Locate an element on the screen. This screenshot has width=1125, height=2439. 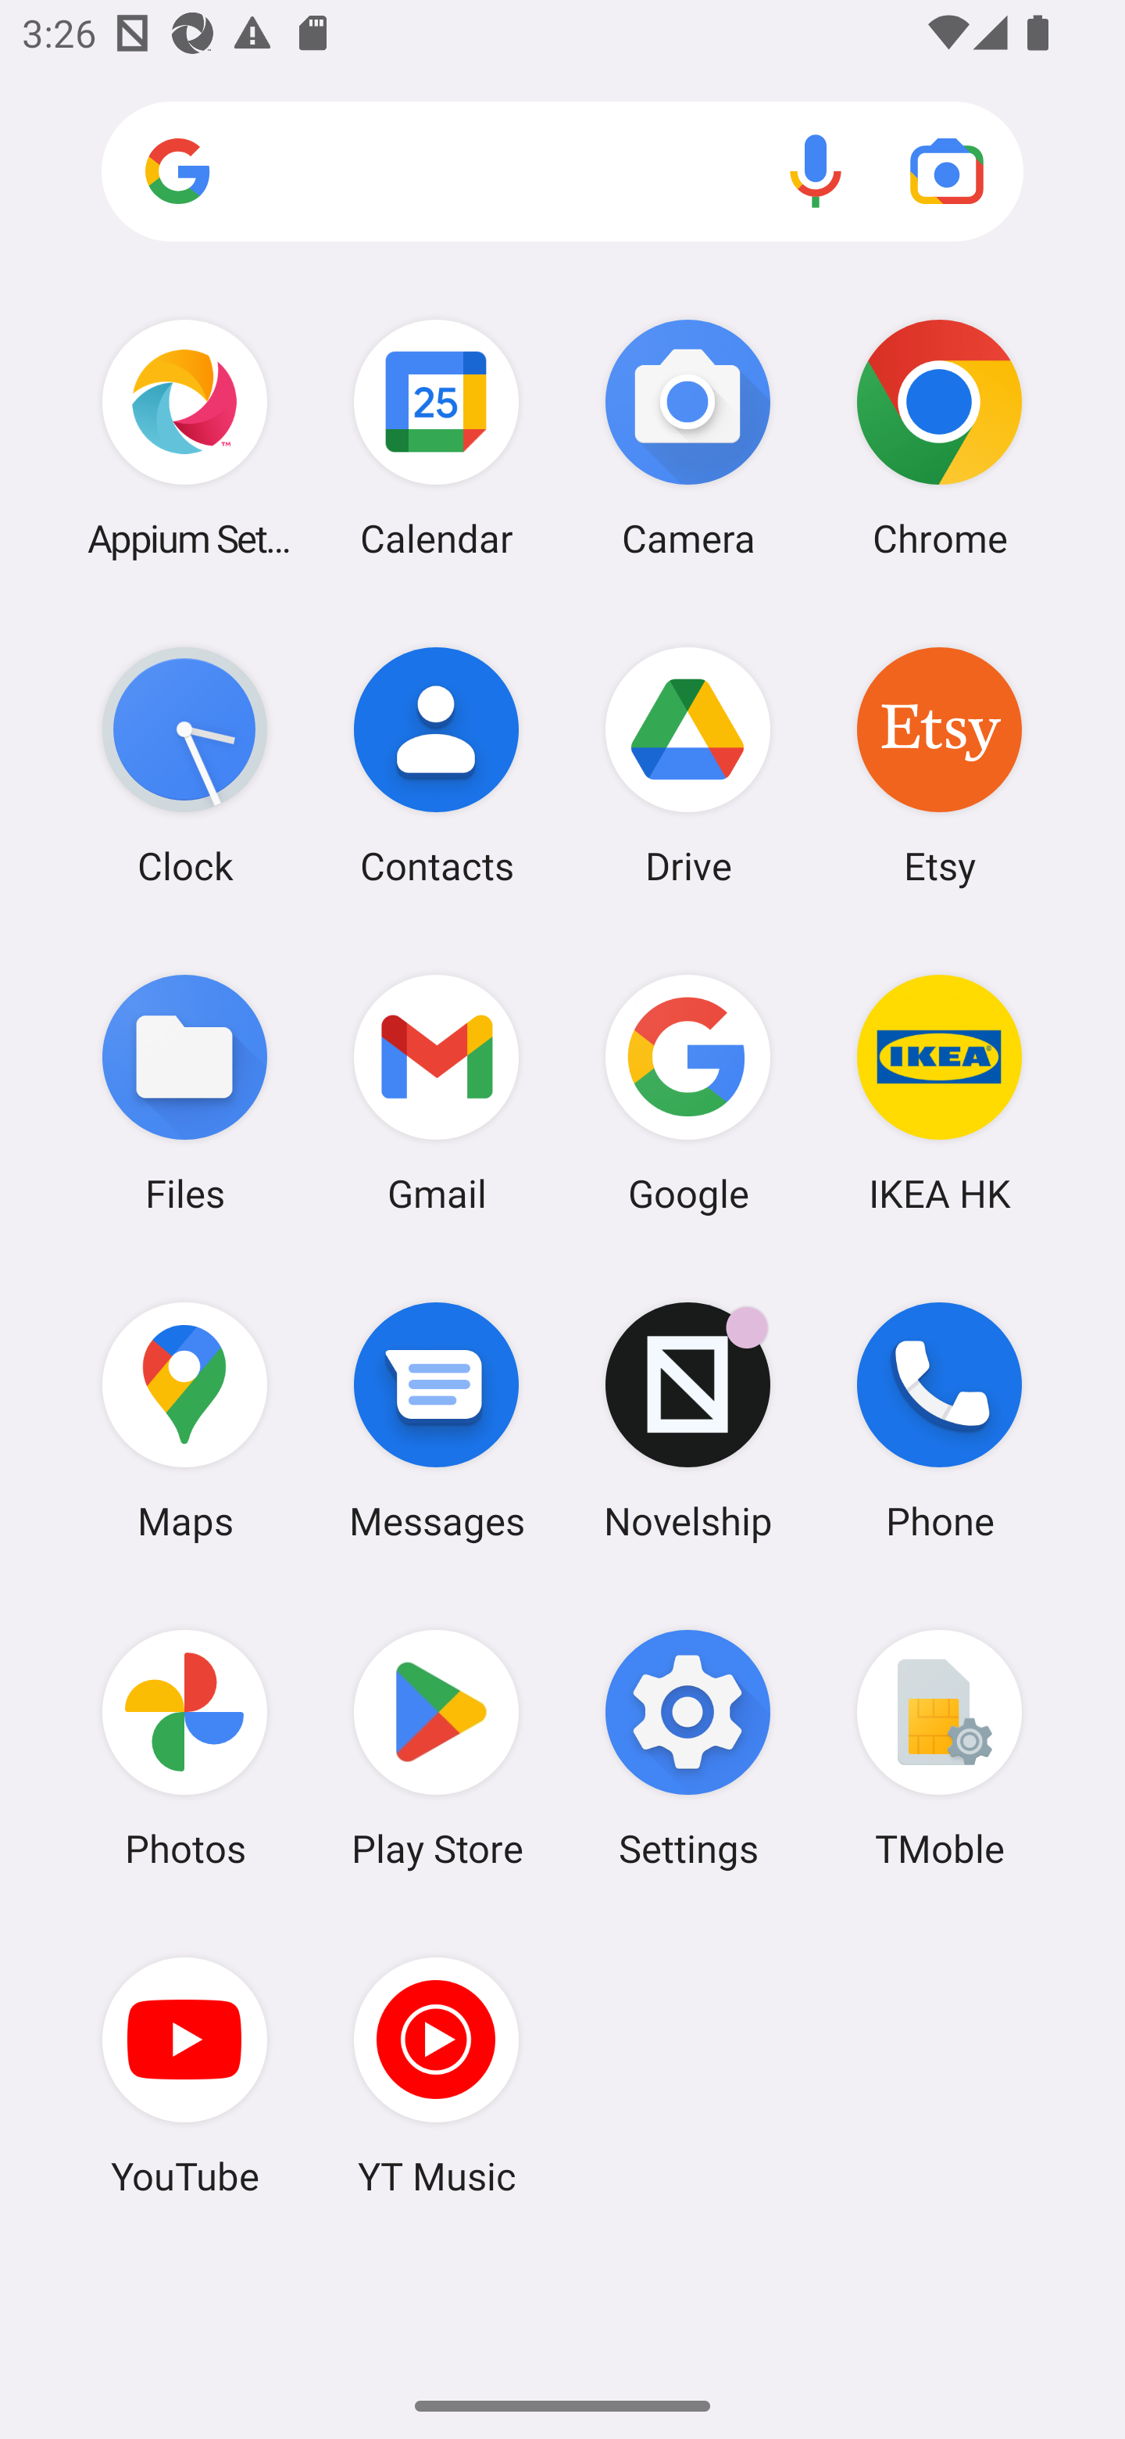
Calendar is located at coordinates (436, 438).